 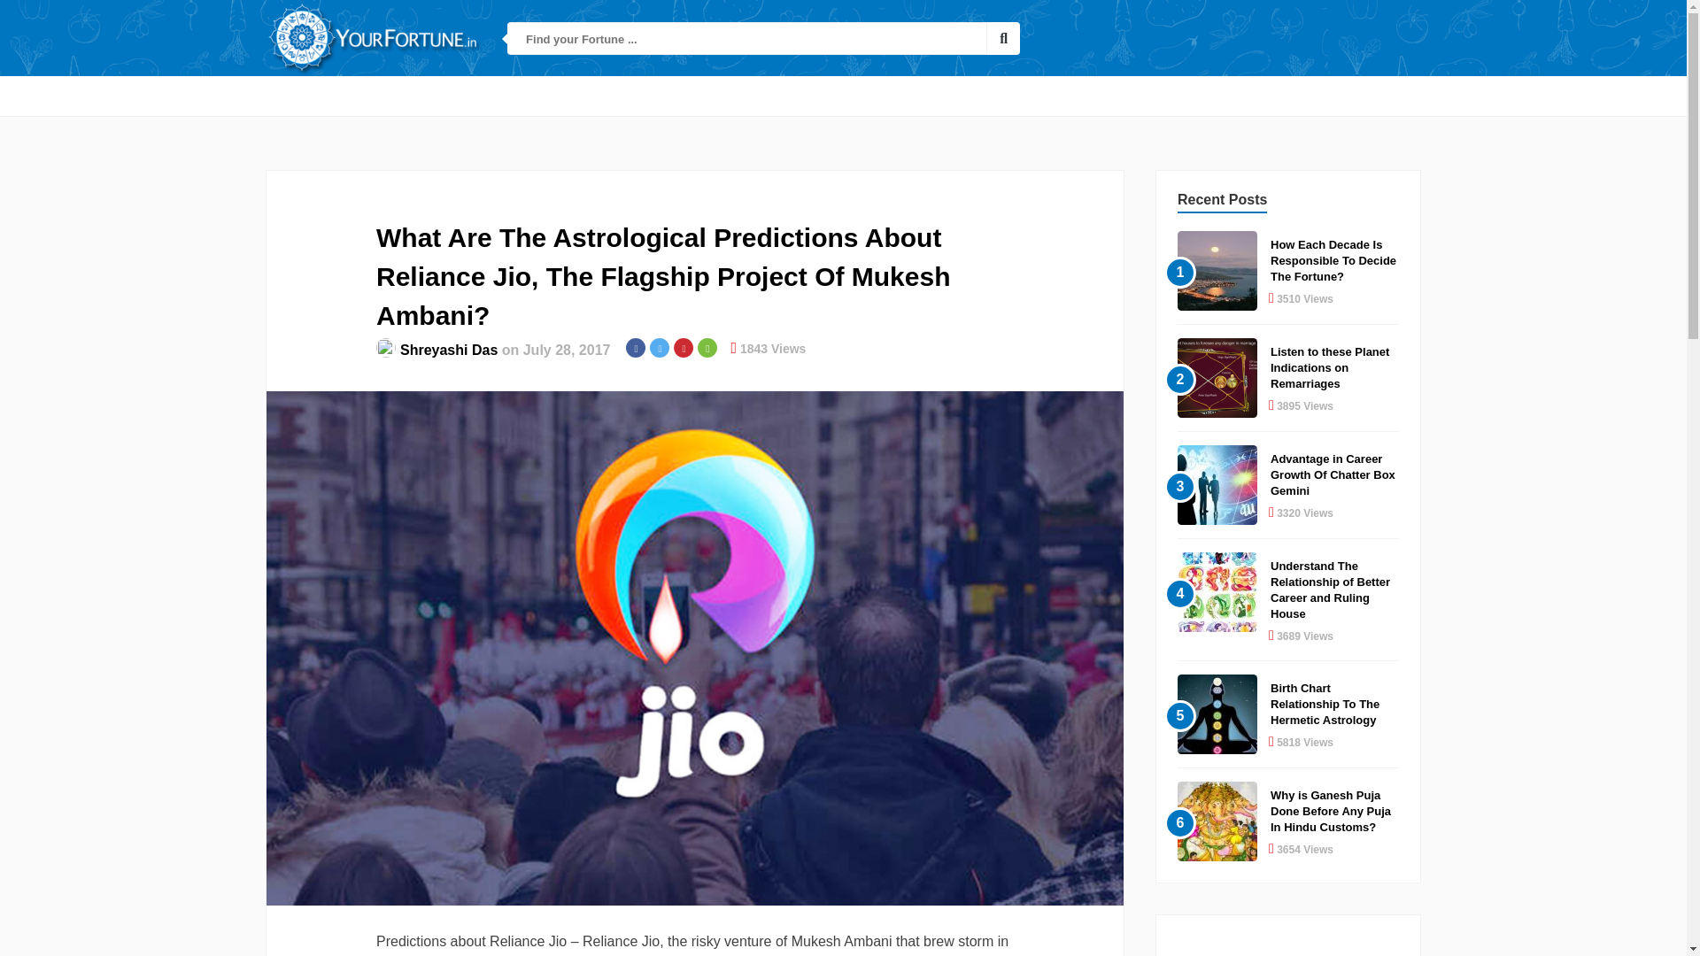 What do you see at coordinates (1330, 811) in the screenshot?
I see `Why is Ganesh Puja Done Before Any Puja In Hindu Customs?` at bounding box center [1330, 811].